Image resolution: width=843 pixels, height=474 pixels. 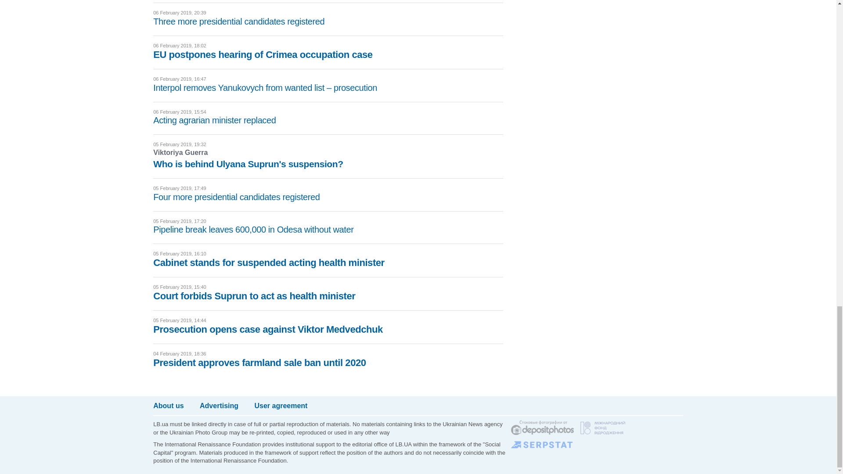 What do you see at coordinates (236, 197) in the screenshot?
I see `Four more presidential candidates registered` at bounding box center [236, 197].